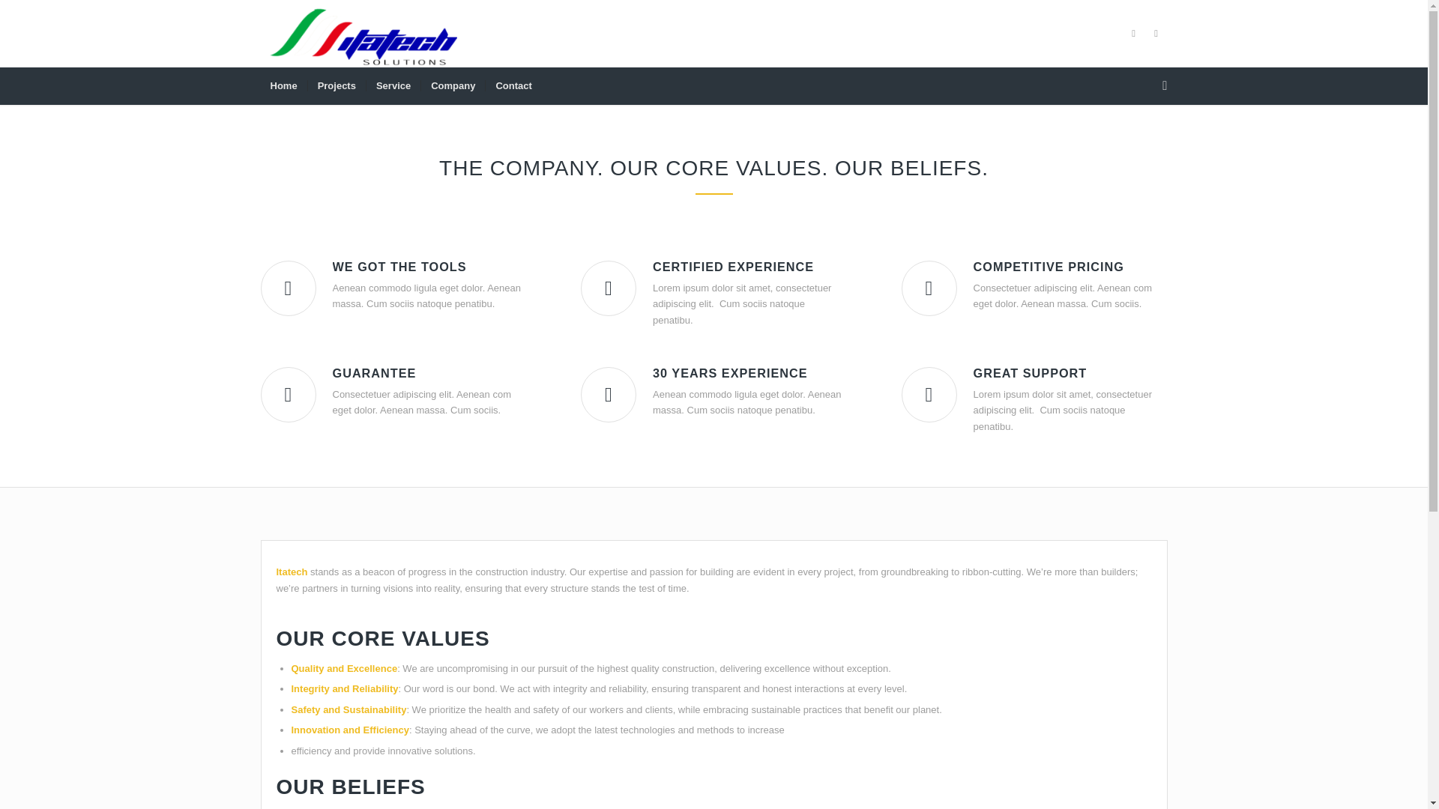  I want to click on Service, so click(393, 85).